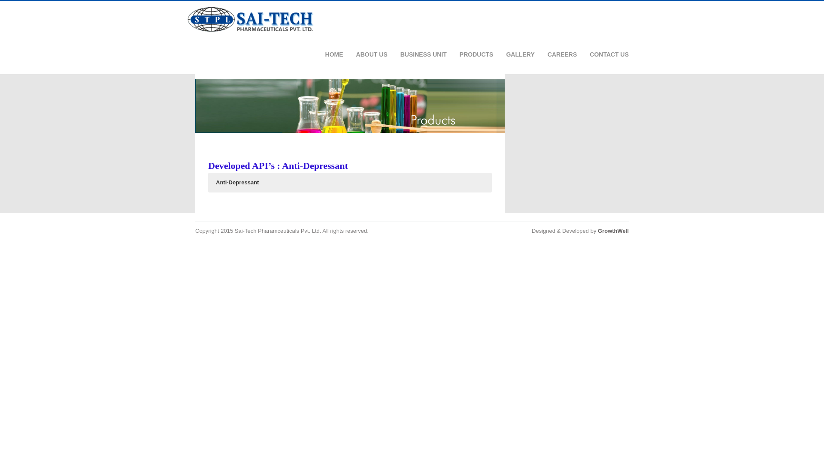 The height and width of the screenshot is (463, 824). I want to click on Saitech Pharmaceuticals, so click(250, 30).